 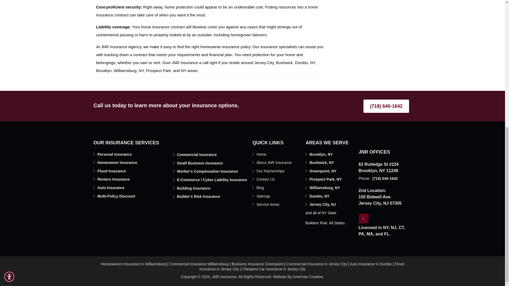 I want to click on Building Insurance, so click(x=194, y=188).